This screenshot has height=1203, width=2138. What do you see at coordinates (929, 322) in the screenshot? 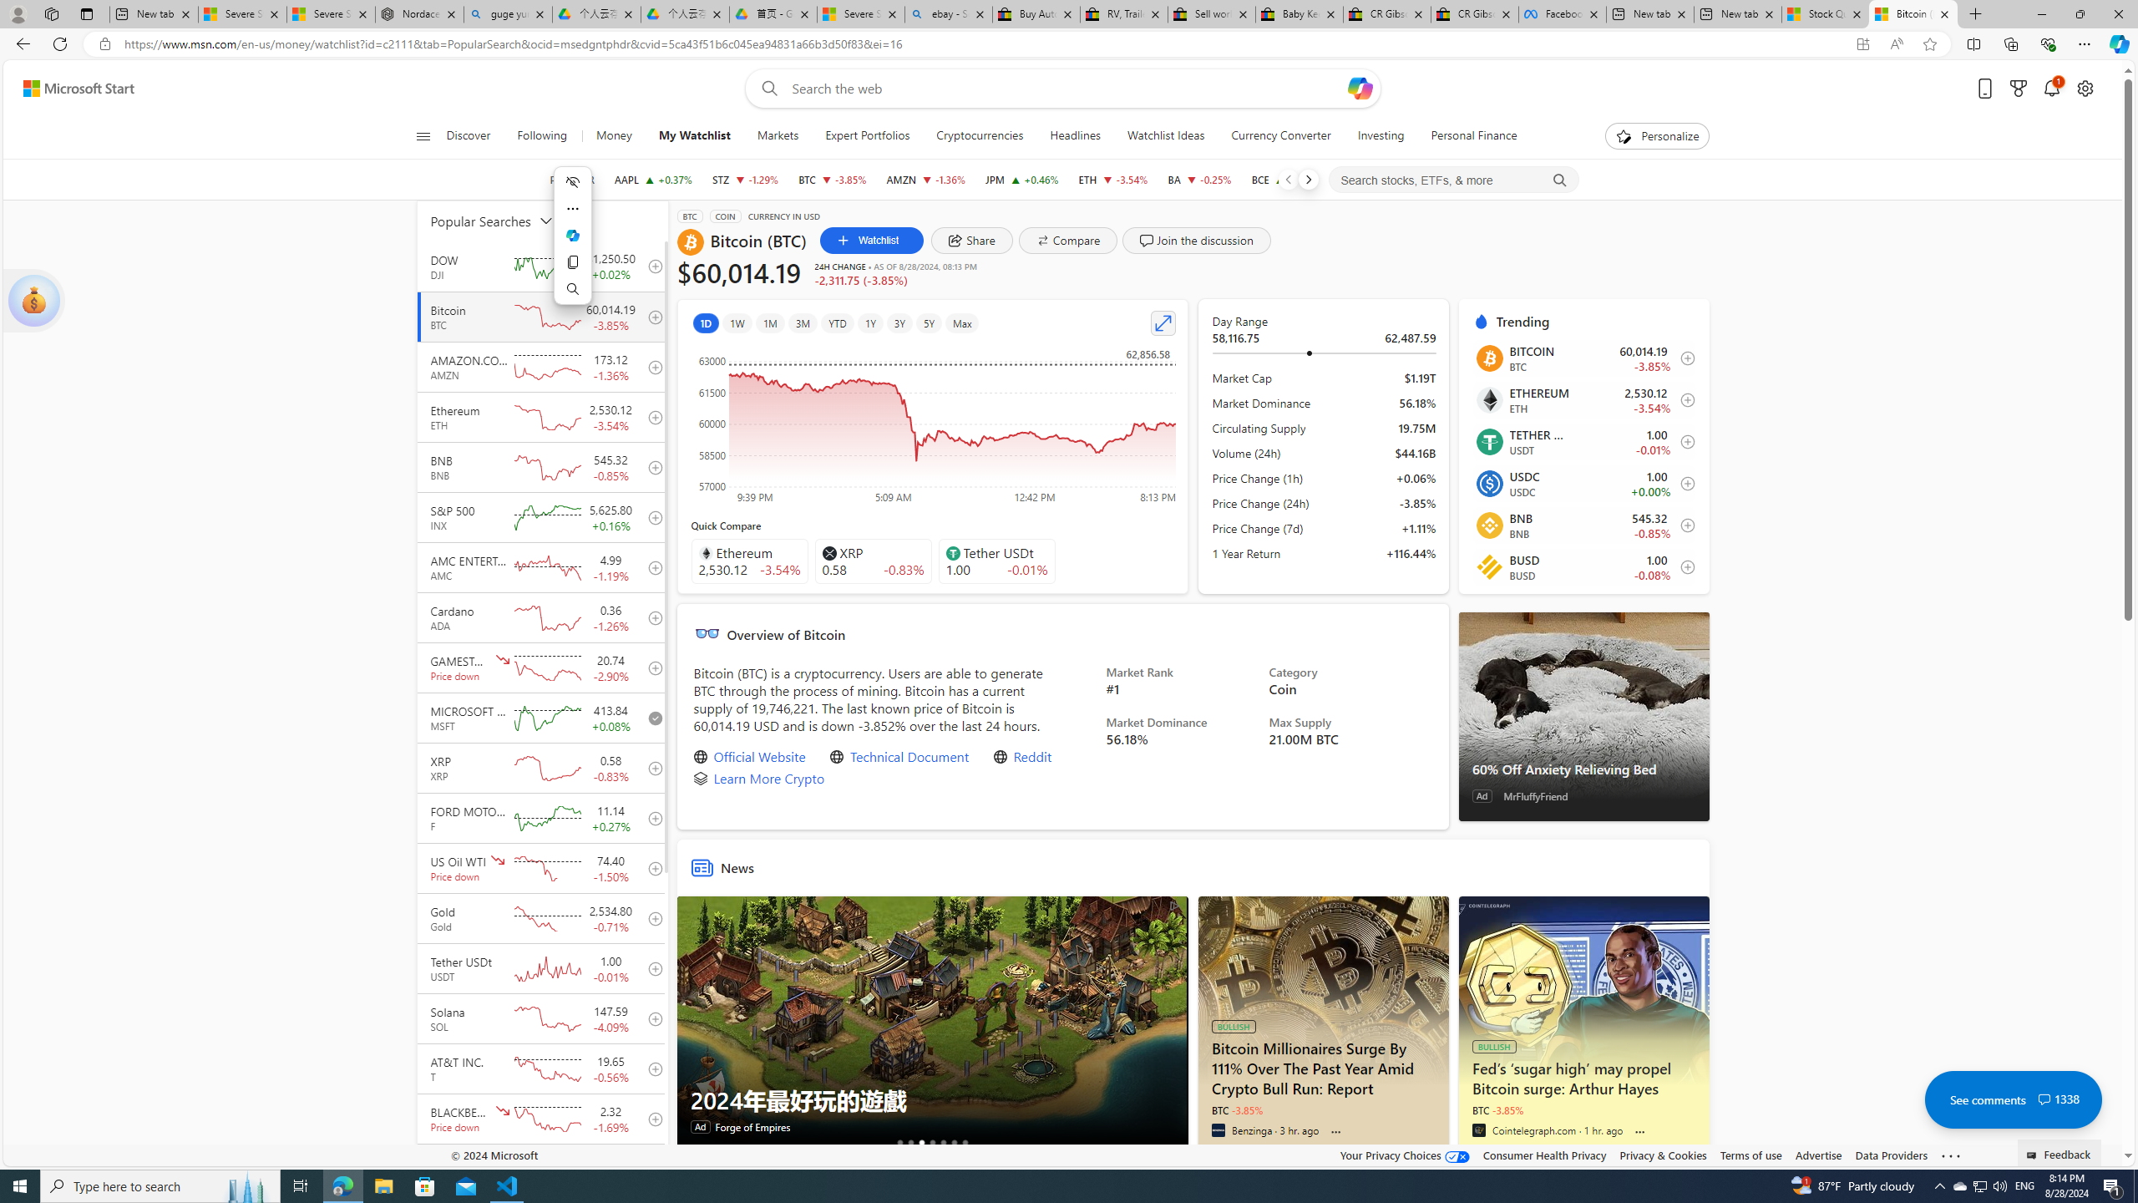
I see `5Y` at bounding box center [929, 322].